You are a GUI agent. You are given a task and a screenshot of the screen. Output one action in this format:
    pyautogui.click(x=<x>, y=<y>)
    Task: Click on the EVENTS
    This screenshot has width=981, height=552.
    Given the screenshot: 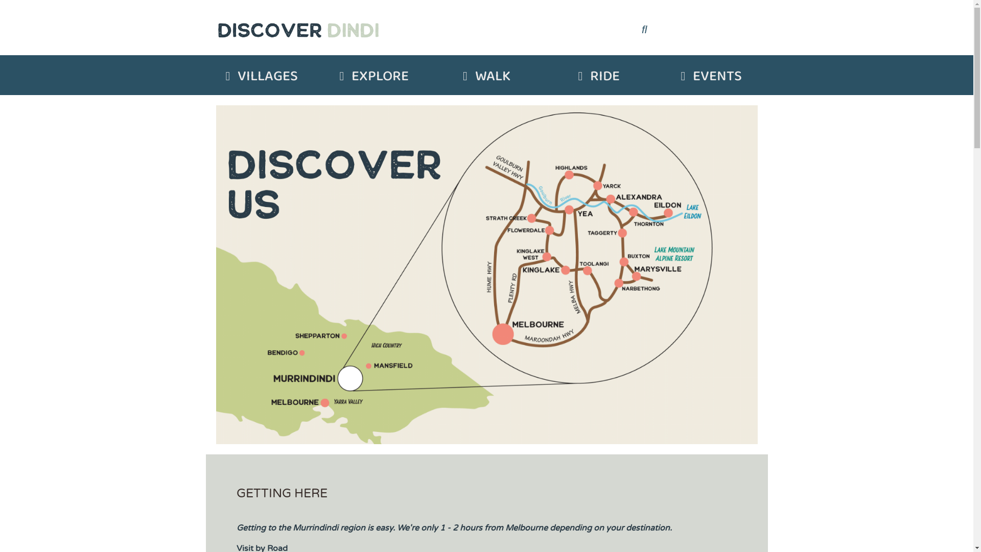 What is the action you would take?
    pyautogui.click(x=717, y=77)
    